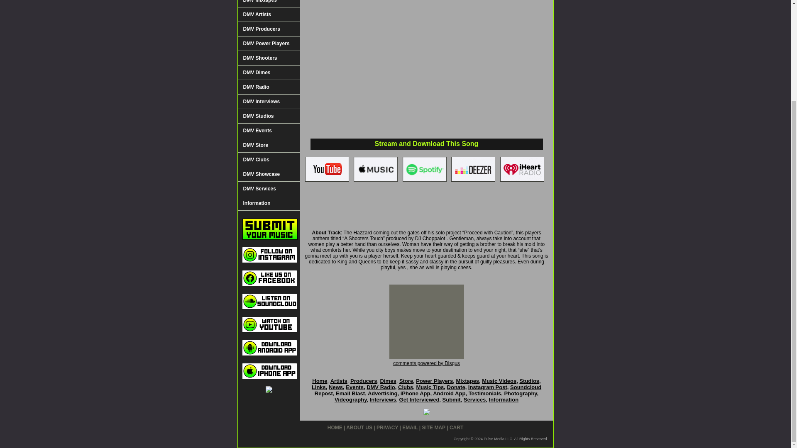 The width and height of the screenshot is (797, 448). Describe the element at coordinates (268, 189) in the screenshot. I see `DMV Services` at that location.